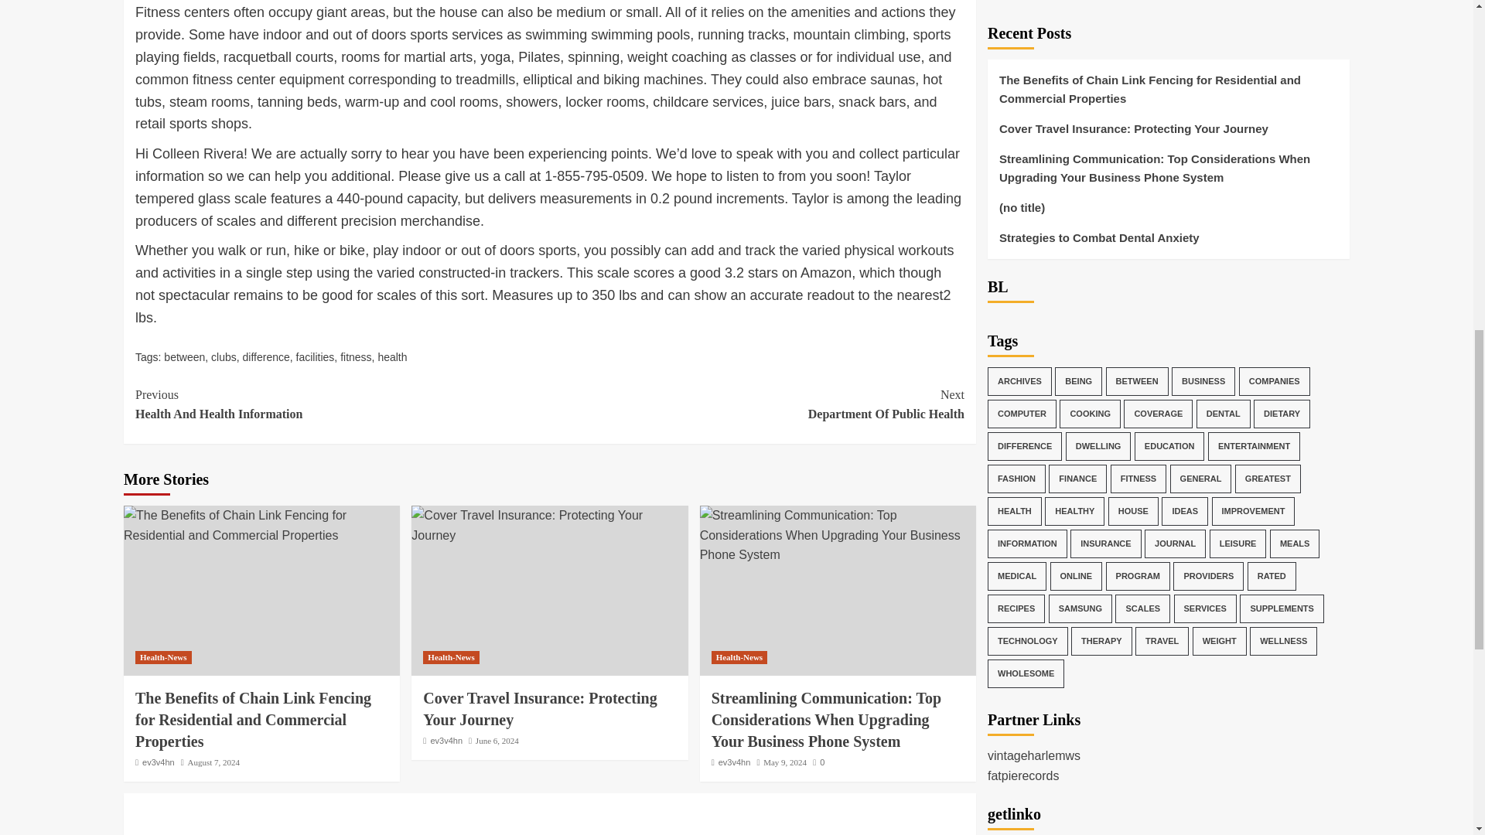  Describe the element at coordinates (214, 762) in the screenshot. I see `August 7, 2024` at that location.